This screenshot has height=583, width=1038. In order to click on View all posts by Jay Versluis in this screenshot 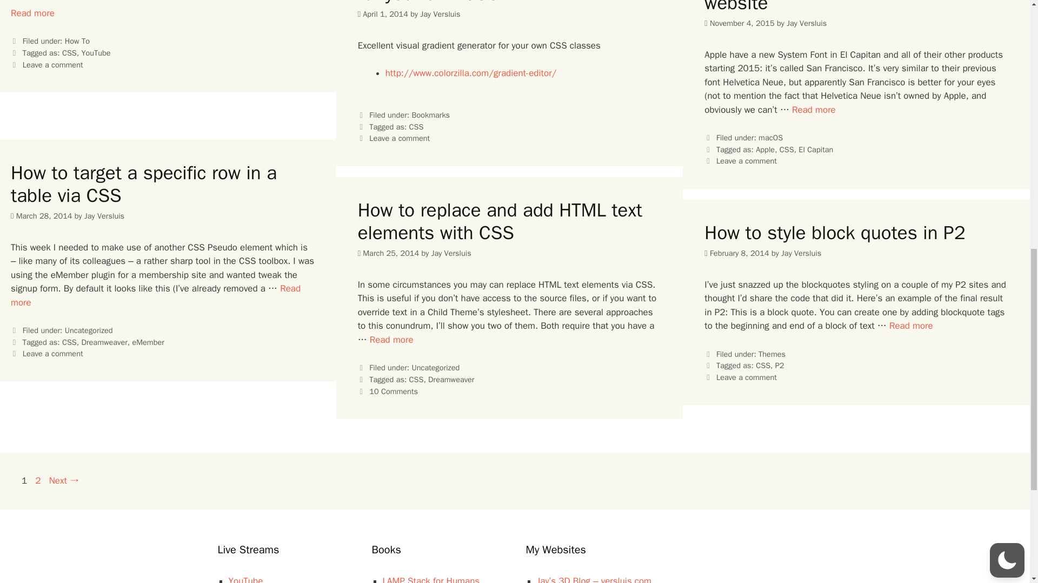, I will do `click(440, 14)`.